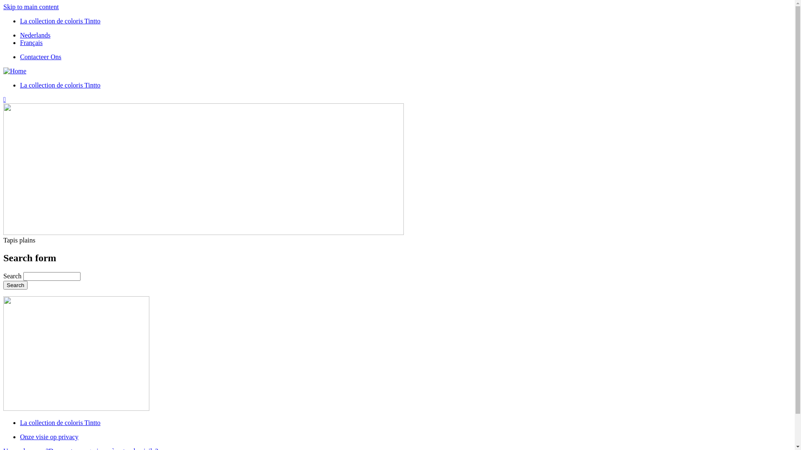 This screenshot has height=450, width=801. What do you see at coordinates (15, 285) in the screenshot?
I see `Search` at bounding box center [15, 285].